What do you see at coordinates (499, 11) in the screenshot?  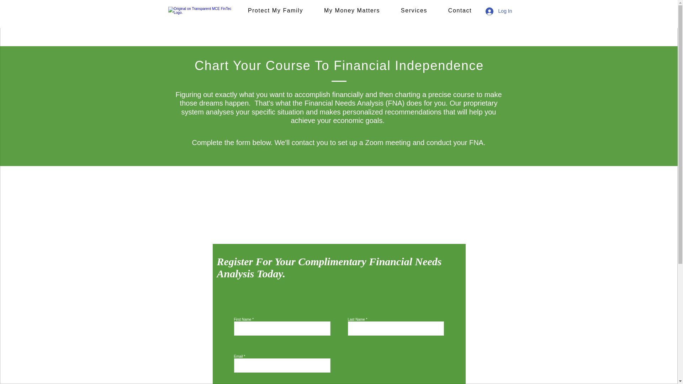 I see `Log In` at bounding box center [499, 11].